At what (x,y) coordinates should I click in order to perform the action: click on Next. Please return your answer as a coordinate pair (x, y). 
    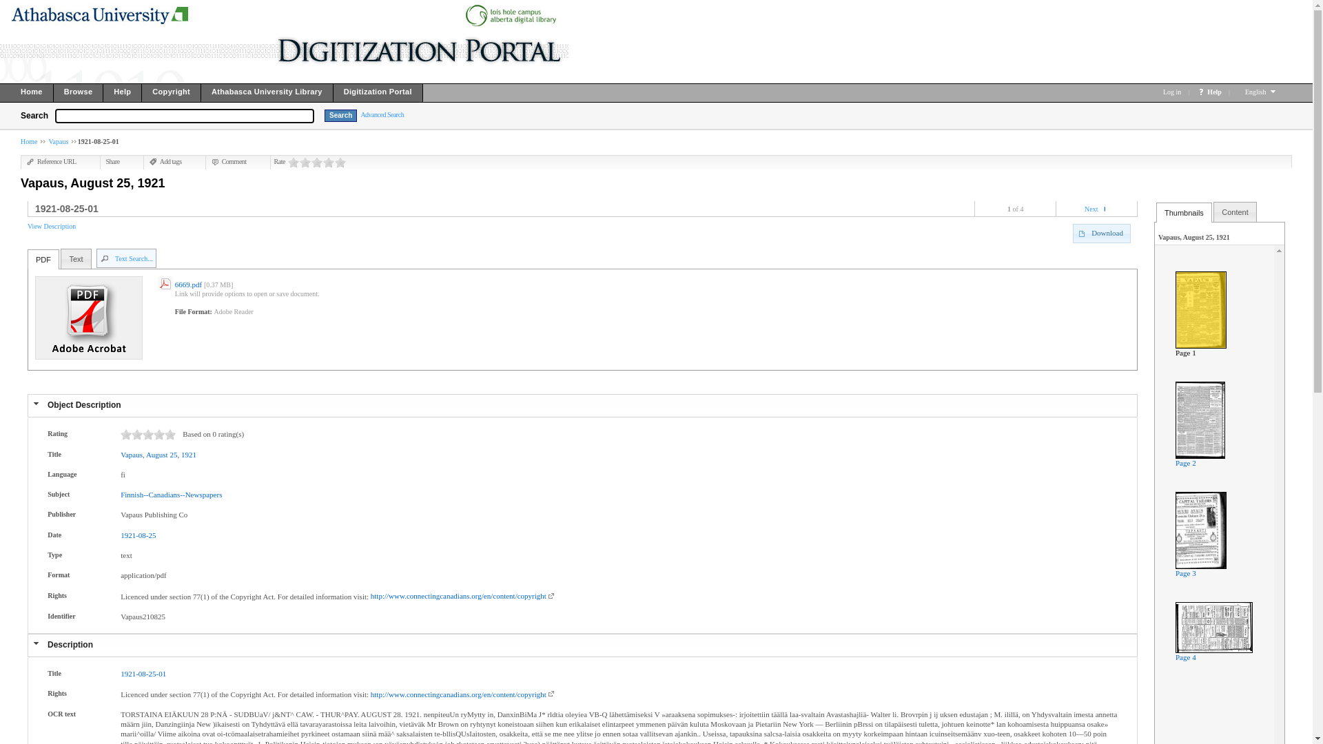
    Looking at the image, I should click on (1091, 209).